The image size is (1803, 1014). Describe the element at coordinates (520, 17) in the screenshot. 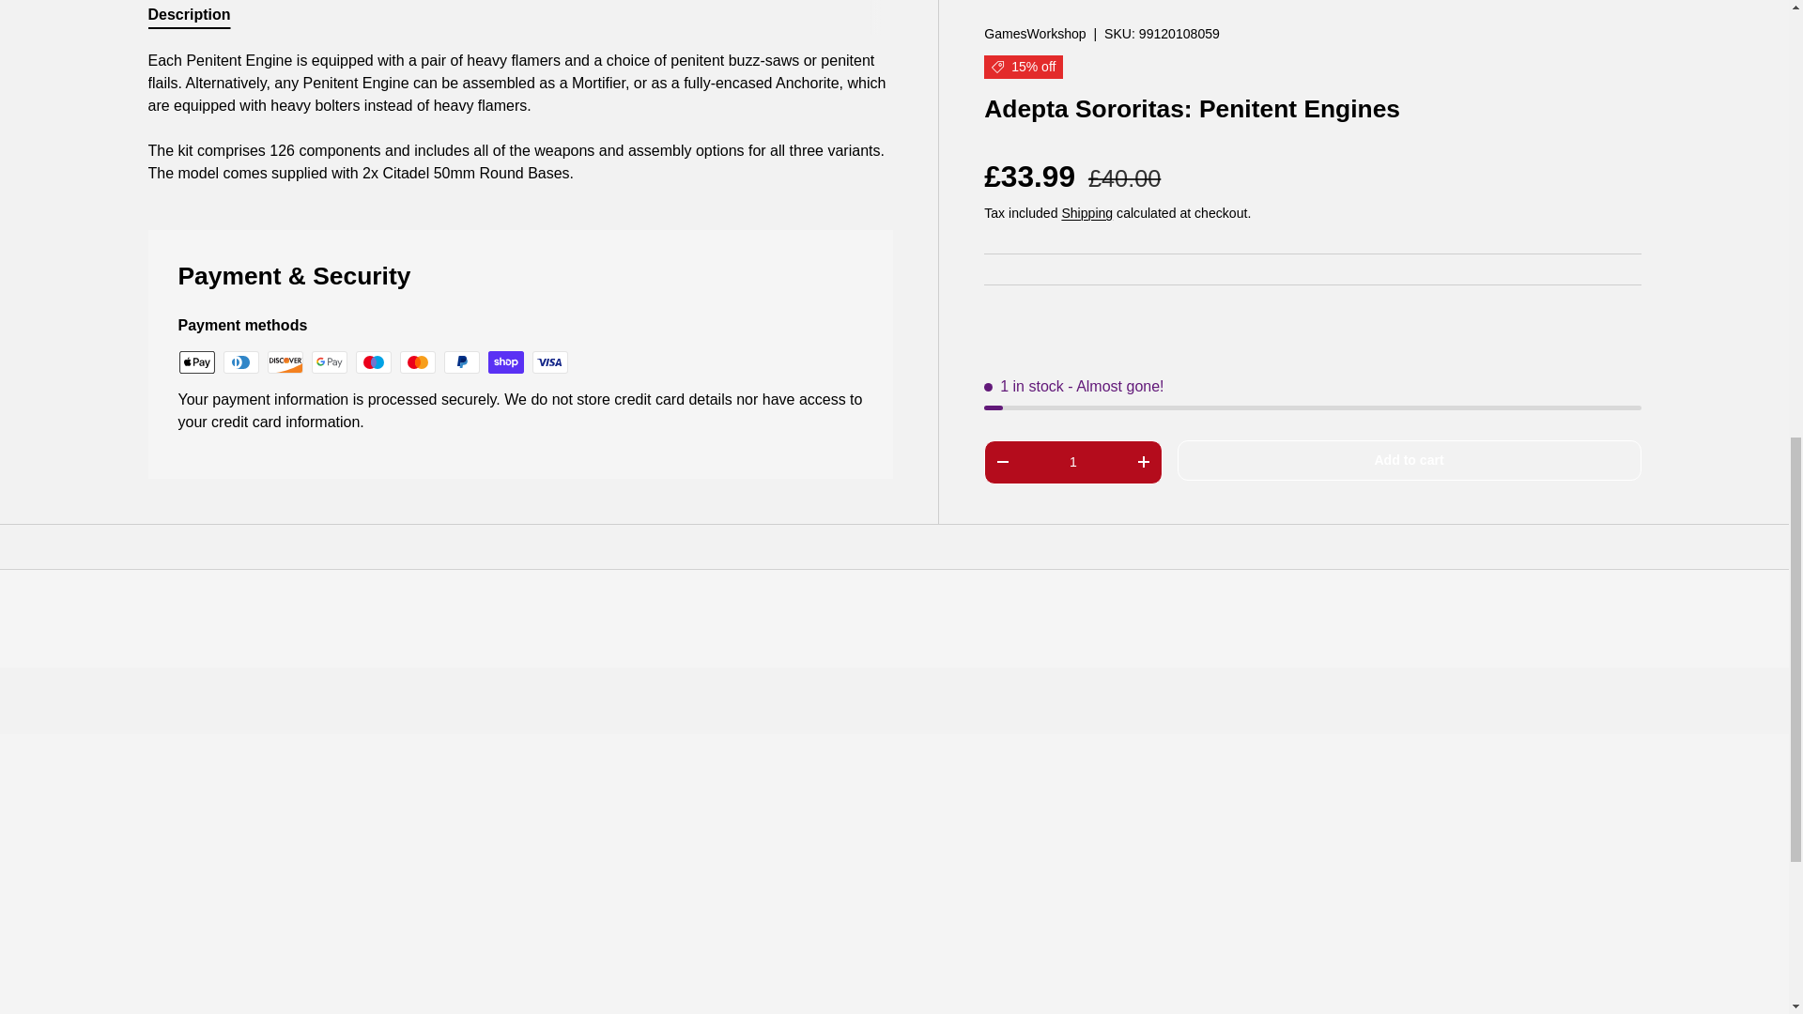

I see `Description` at that location.